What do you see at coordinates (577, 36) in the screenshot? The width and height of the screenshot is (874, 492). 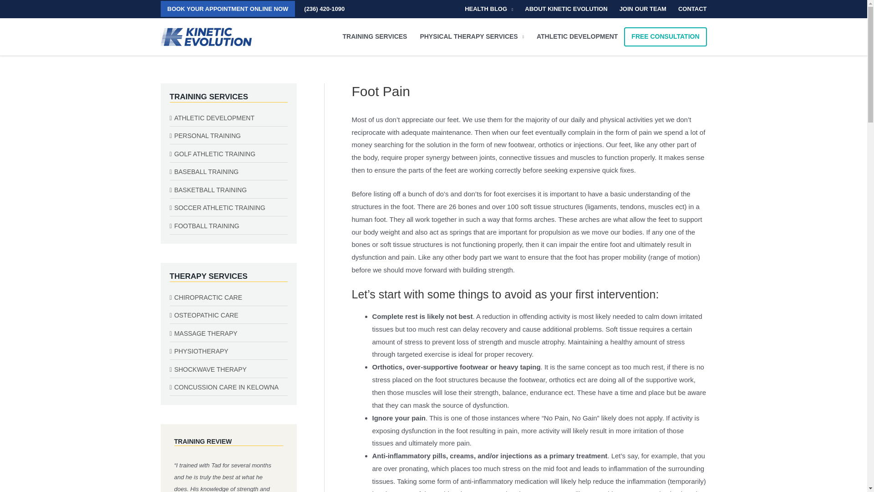 I see `ATHLETIC DEVELOPMENT` at bounding box center [577, 36].